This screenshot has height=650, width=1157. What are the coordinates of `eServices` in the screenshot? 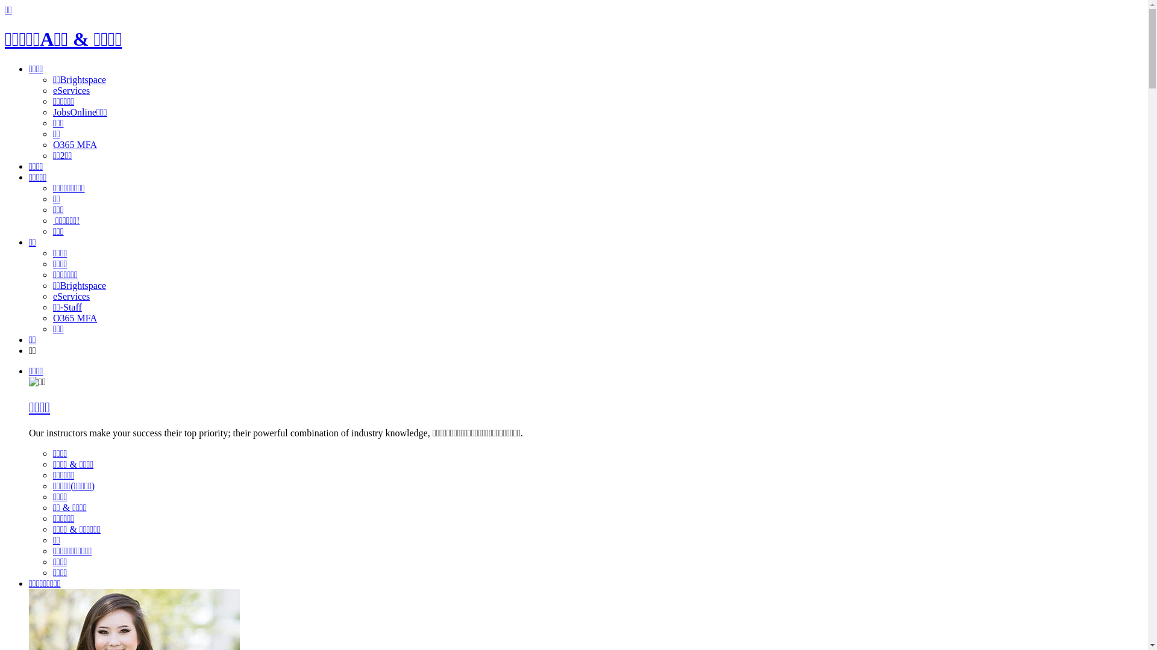 It's located at (71, 296).